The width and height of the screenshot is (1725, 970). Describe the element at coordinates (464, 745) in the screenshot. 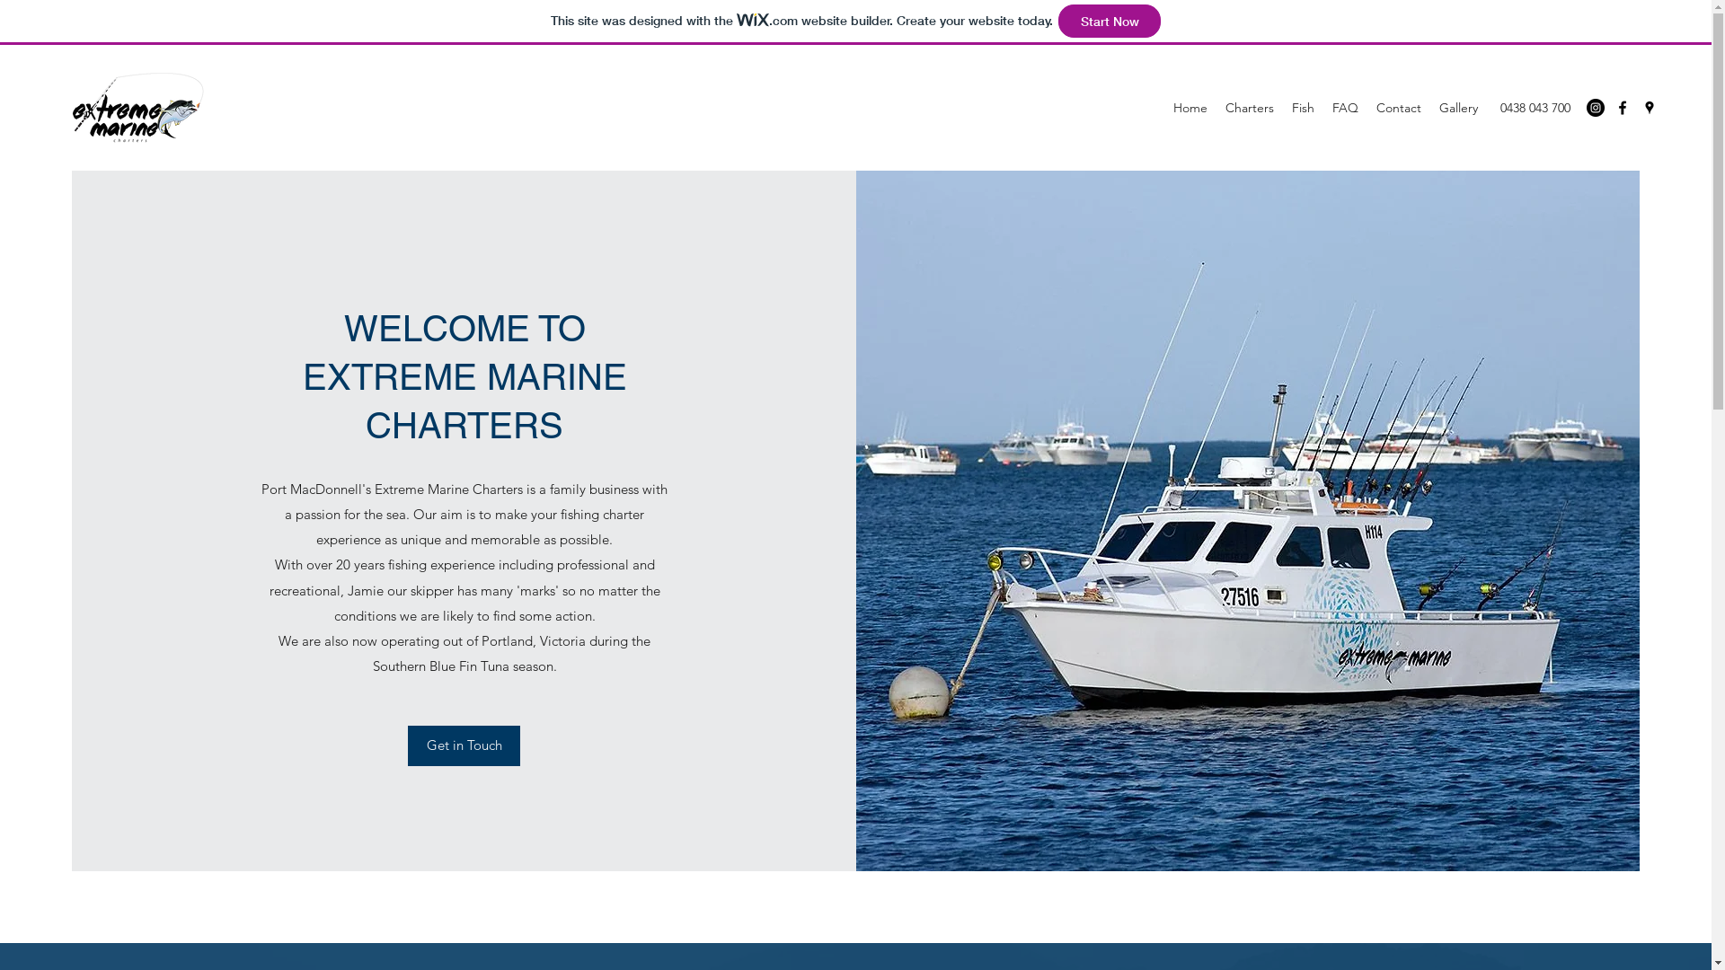

I see `Get in Touch` at that location.